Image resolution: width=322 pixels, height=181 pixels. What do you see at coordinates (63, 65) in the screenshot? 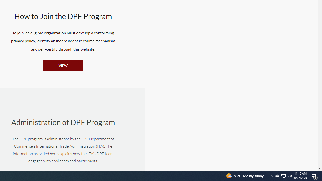
I see `VIEW` at bounding box center [63, 65].